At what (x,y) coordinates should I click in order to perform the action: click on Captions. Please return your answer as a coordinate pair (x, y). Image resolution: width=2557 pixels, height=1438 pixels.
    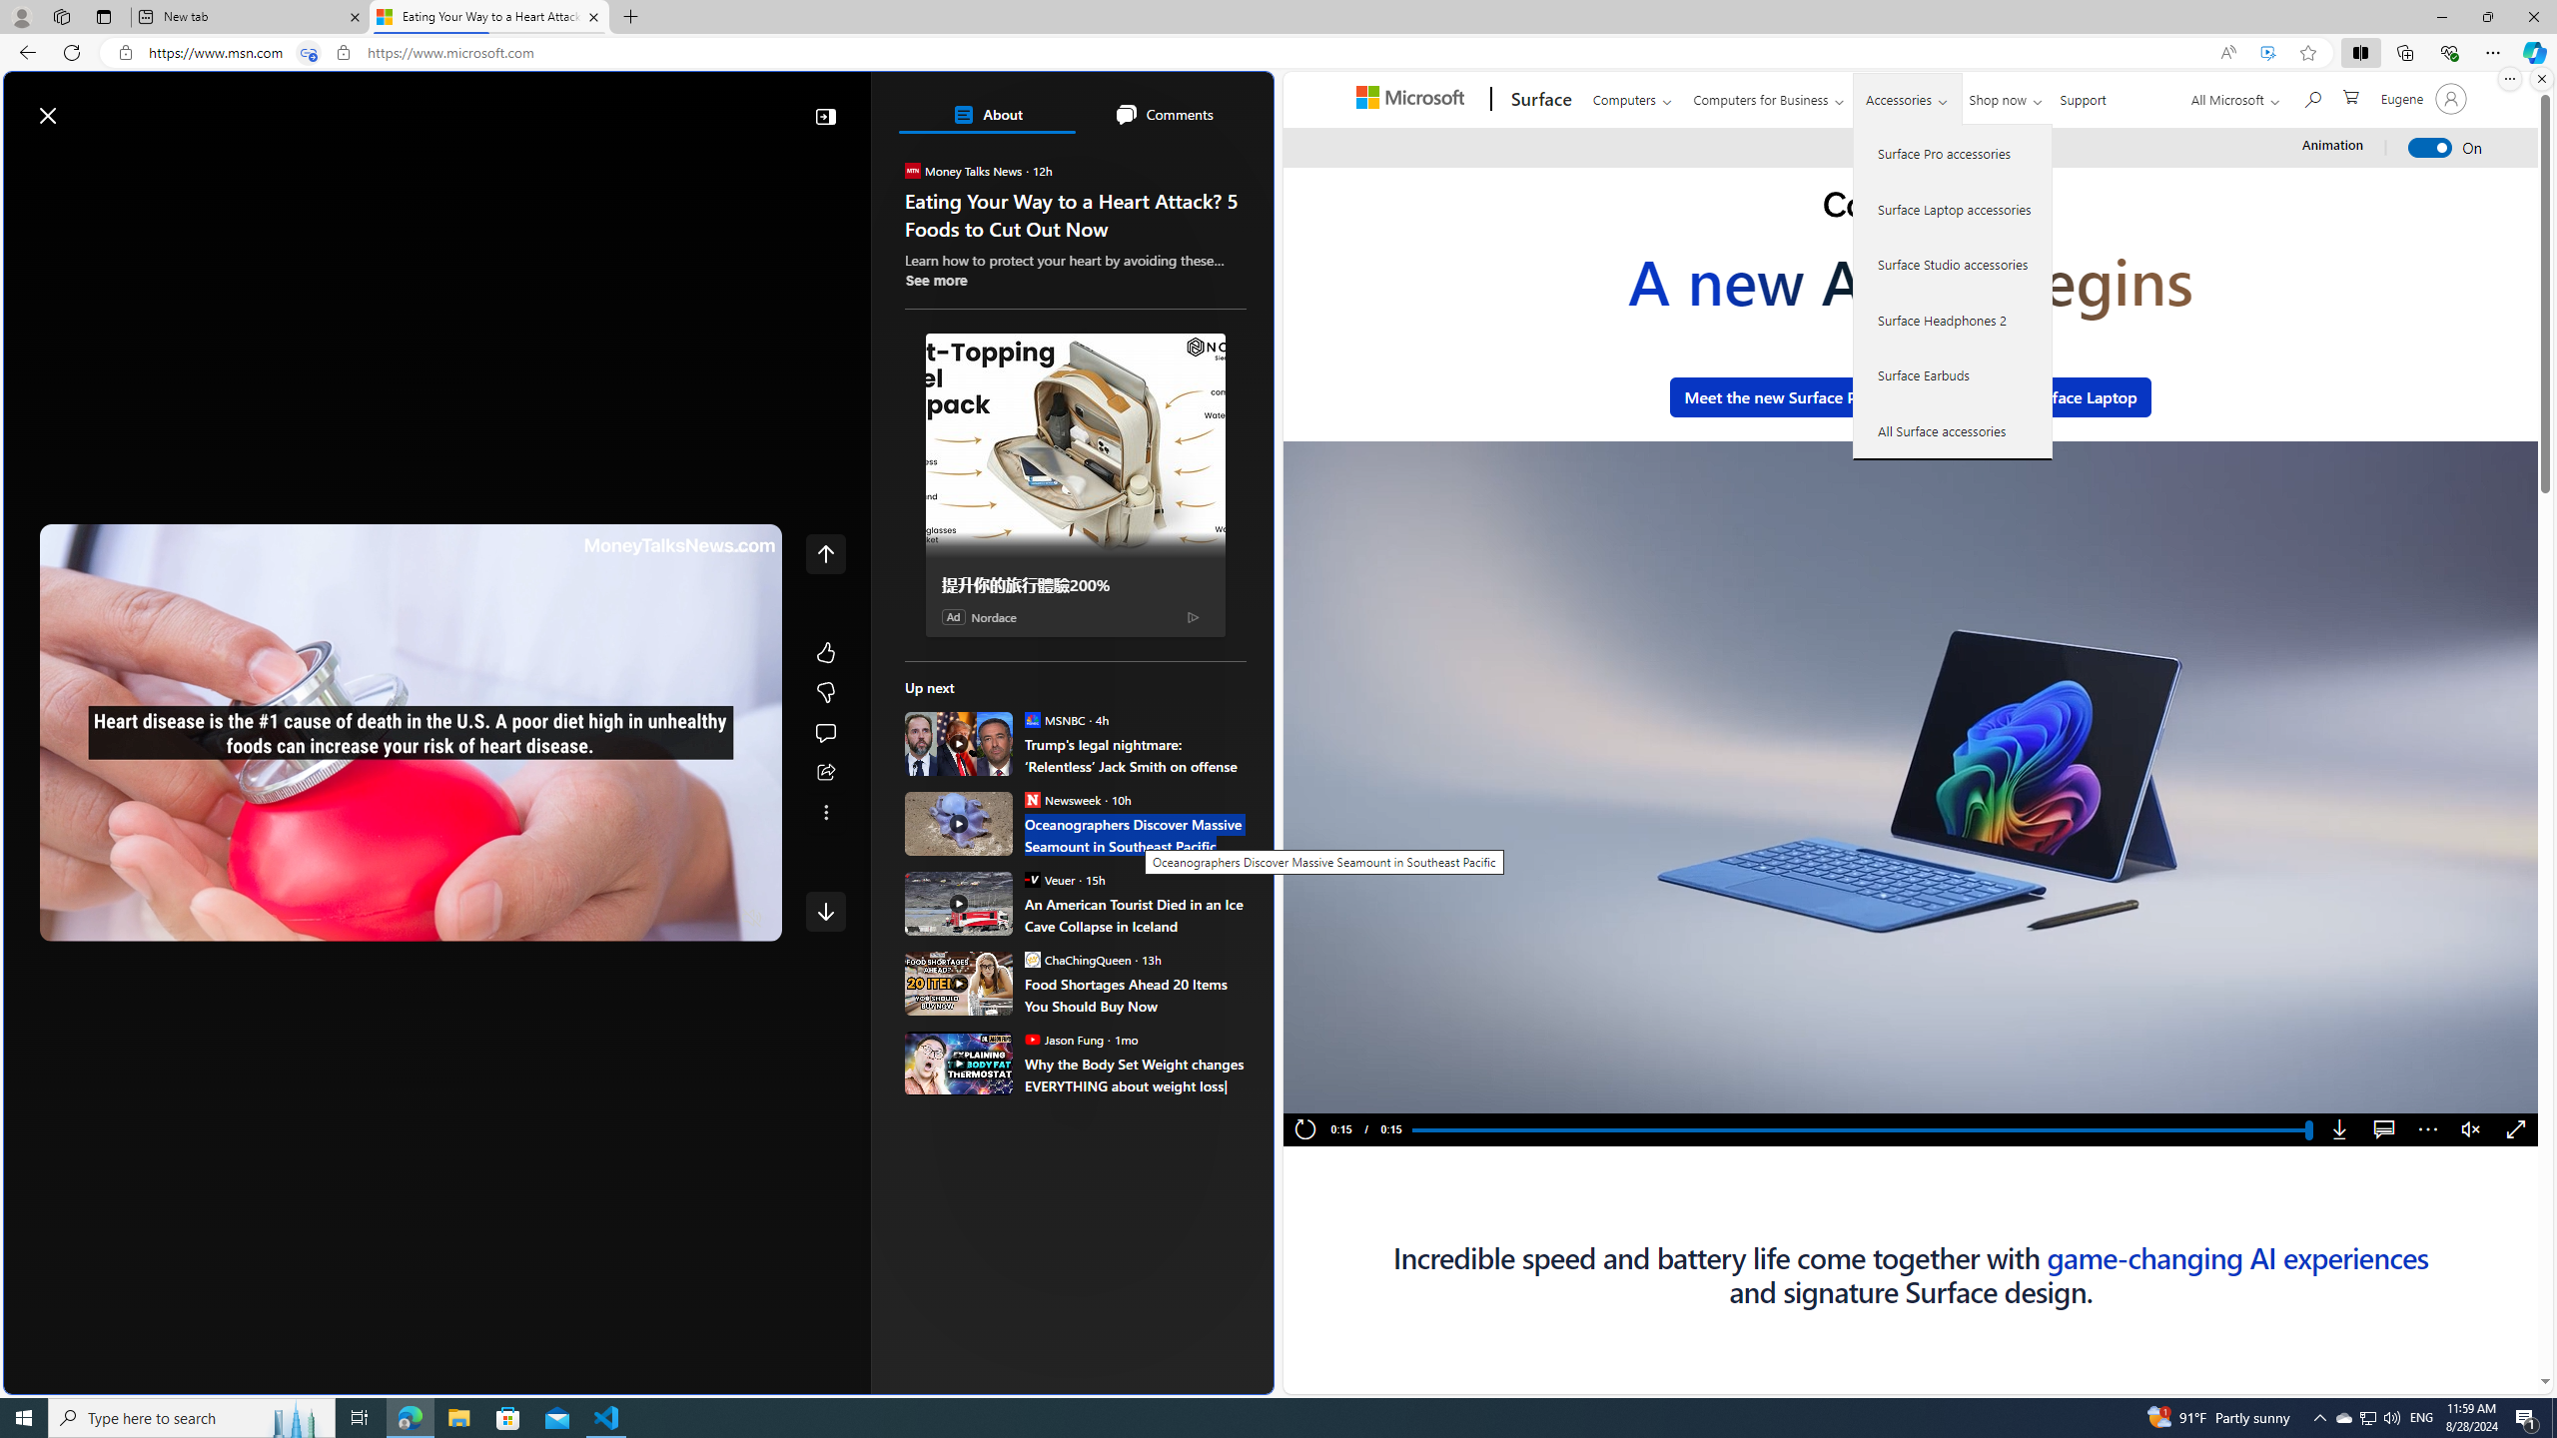
    Looking at the image, I should click on (2383, 1130).